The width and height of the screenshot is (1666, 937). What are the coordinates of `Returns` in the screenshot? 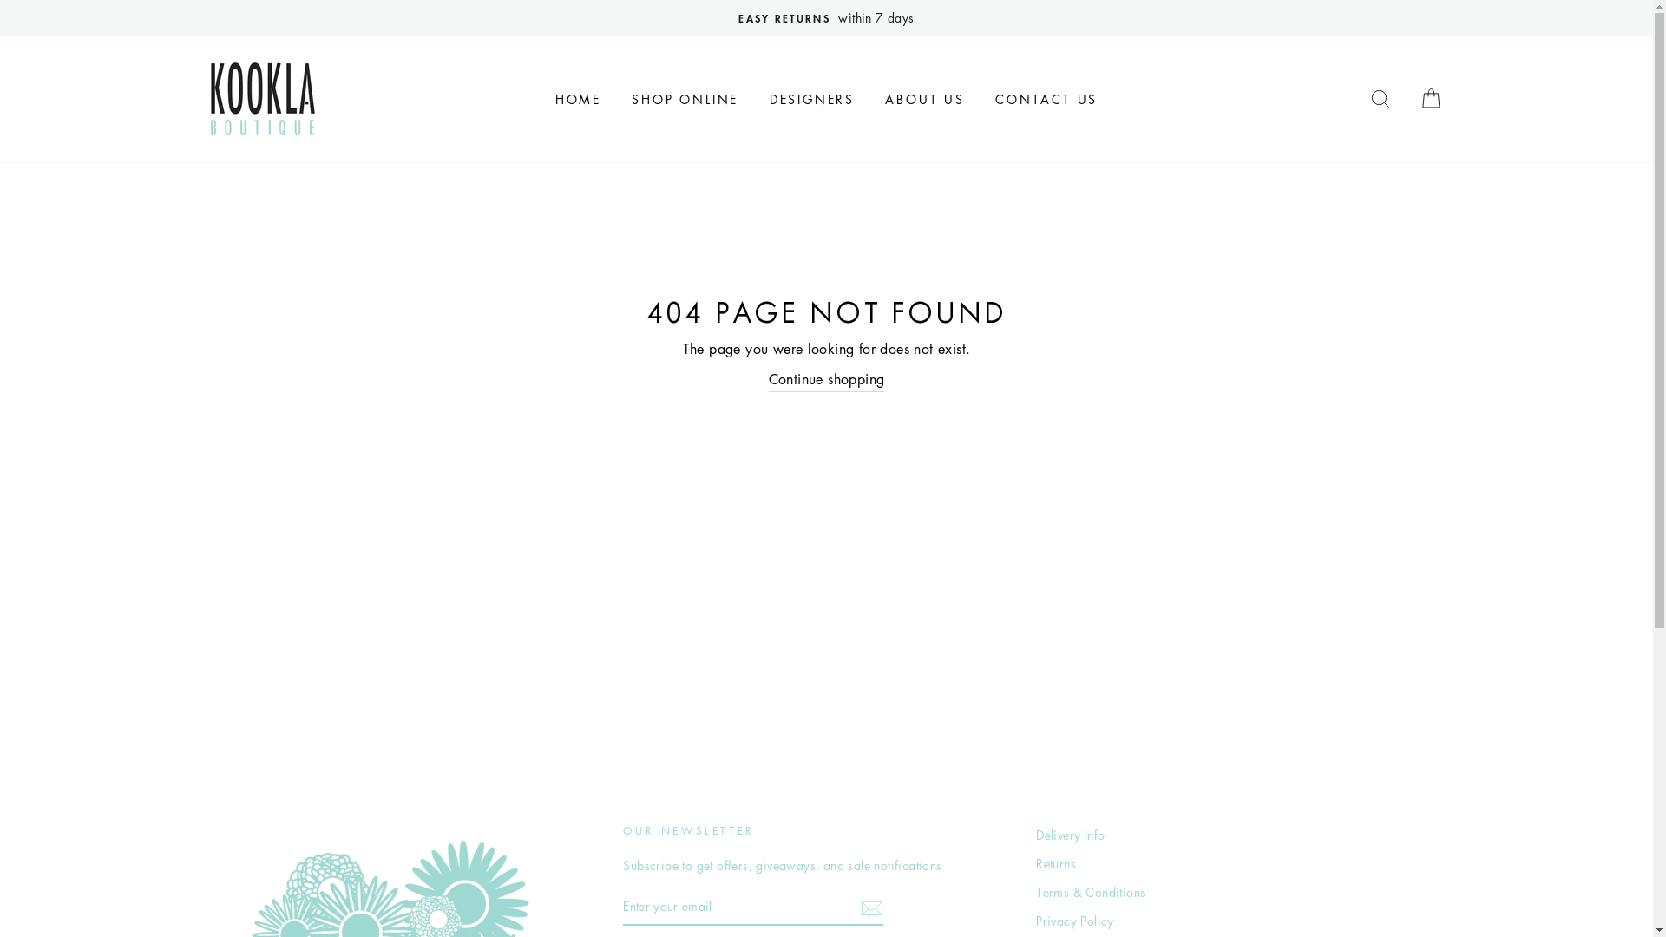 It's located at (1056, 864).